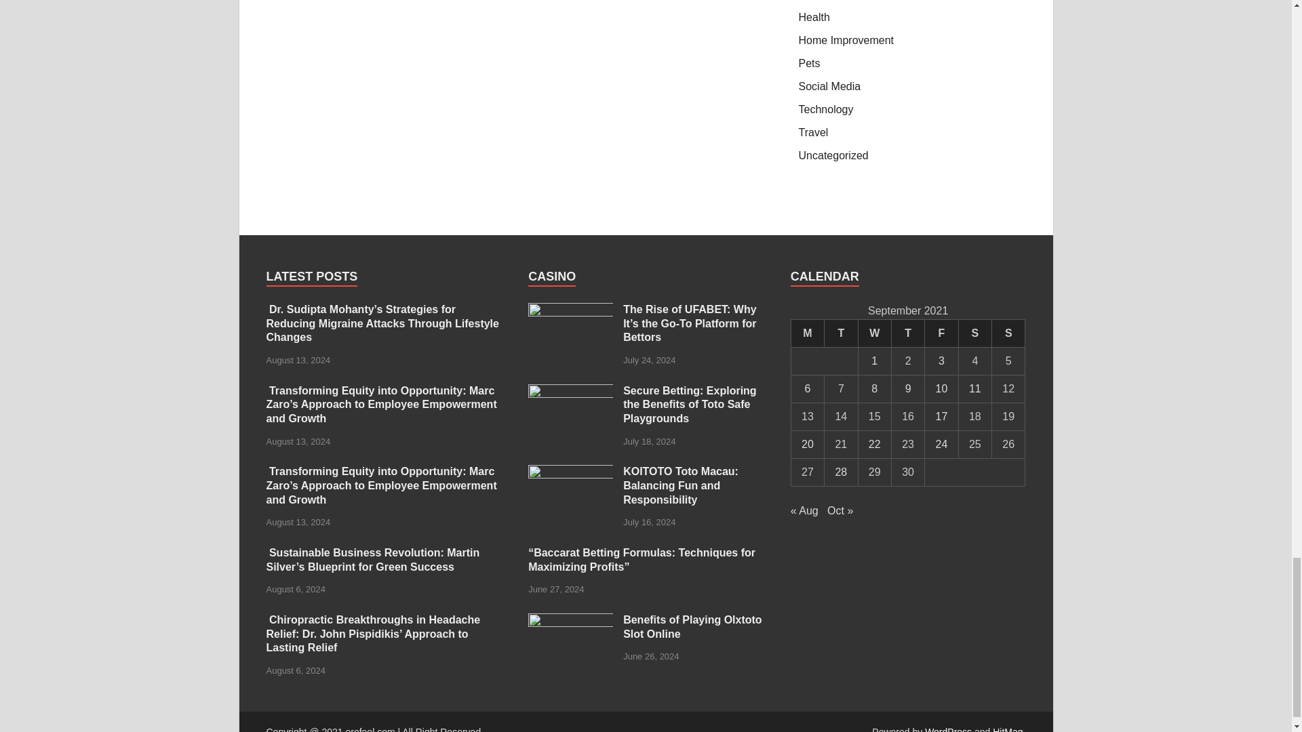 Image resolution: width=1302 pixels, height=732 pixels. Describe the element at coordinates (841, 332) in the screenshot. I see `Tuesday` at that location.